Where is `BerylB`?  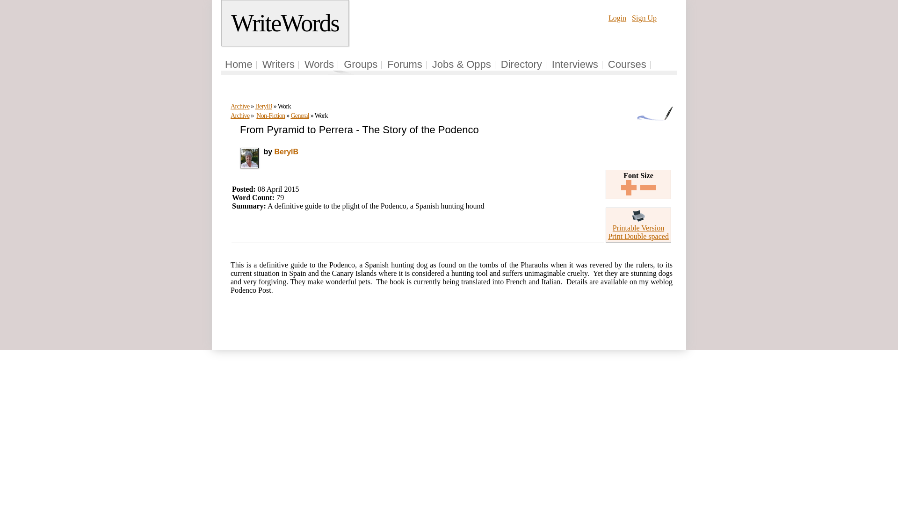
BerylB is located at coordinates (287, 151).